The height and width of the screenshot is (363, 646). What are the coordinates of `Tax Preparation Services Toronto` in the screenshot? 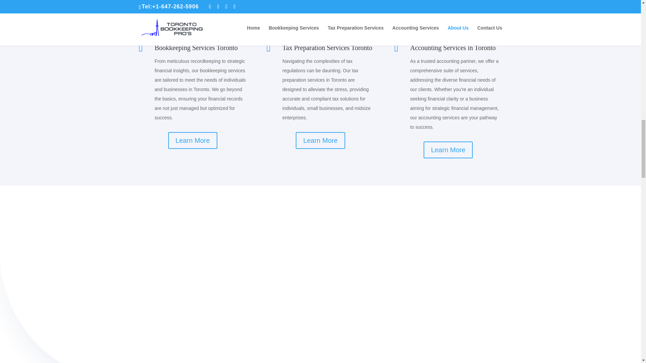 It's located at (327, 48).